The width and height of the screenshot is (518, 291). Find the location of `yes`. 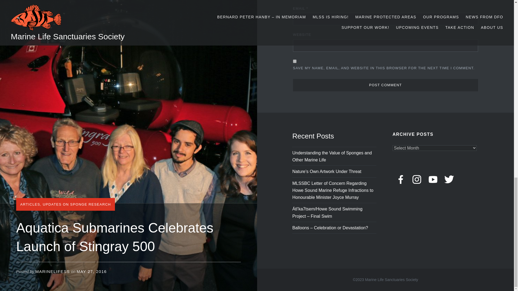

yes is located at coordinates (295, 61).